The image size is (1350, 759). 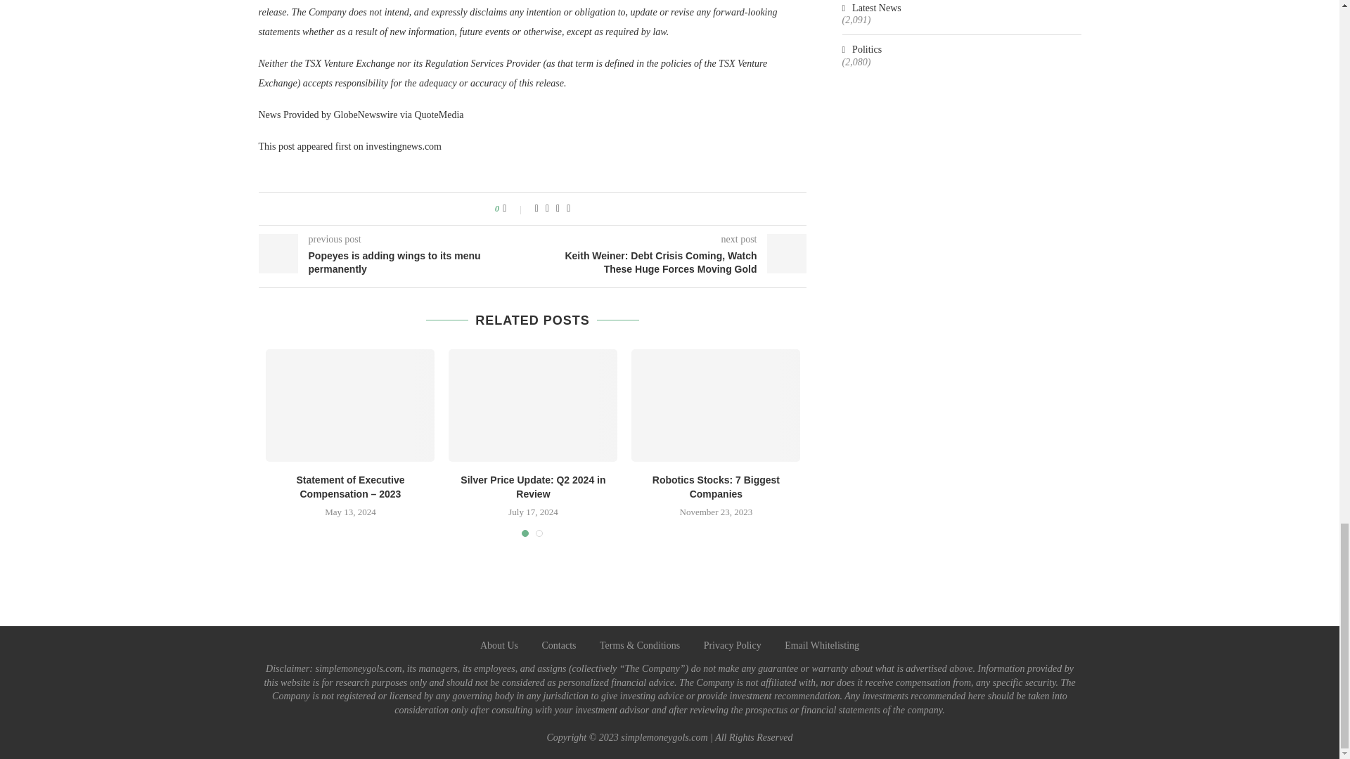 What do you see at coordinates (532, 486) in the screenshot?
I see `Silver Price Update: Q2 2024 in Review` at bounding box center [532, 486].